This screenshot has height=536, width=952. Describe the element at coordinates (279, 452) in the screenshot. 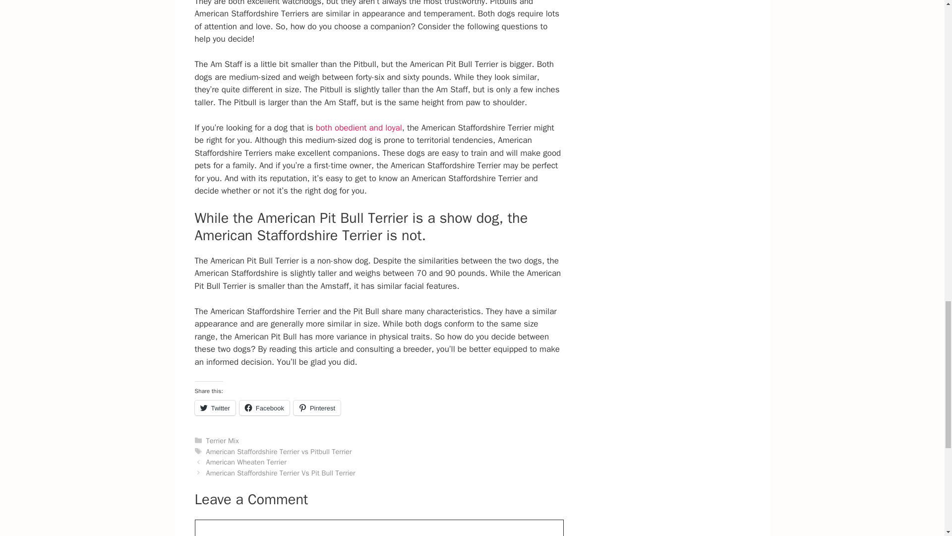

I see `American Staffordshire Terrier vs Pitbull Terrier` at that location.